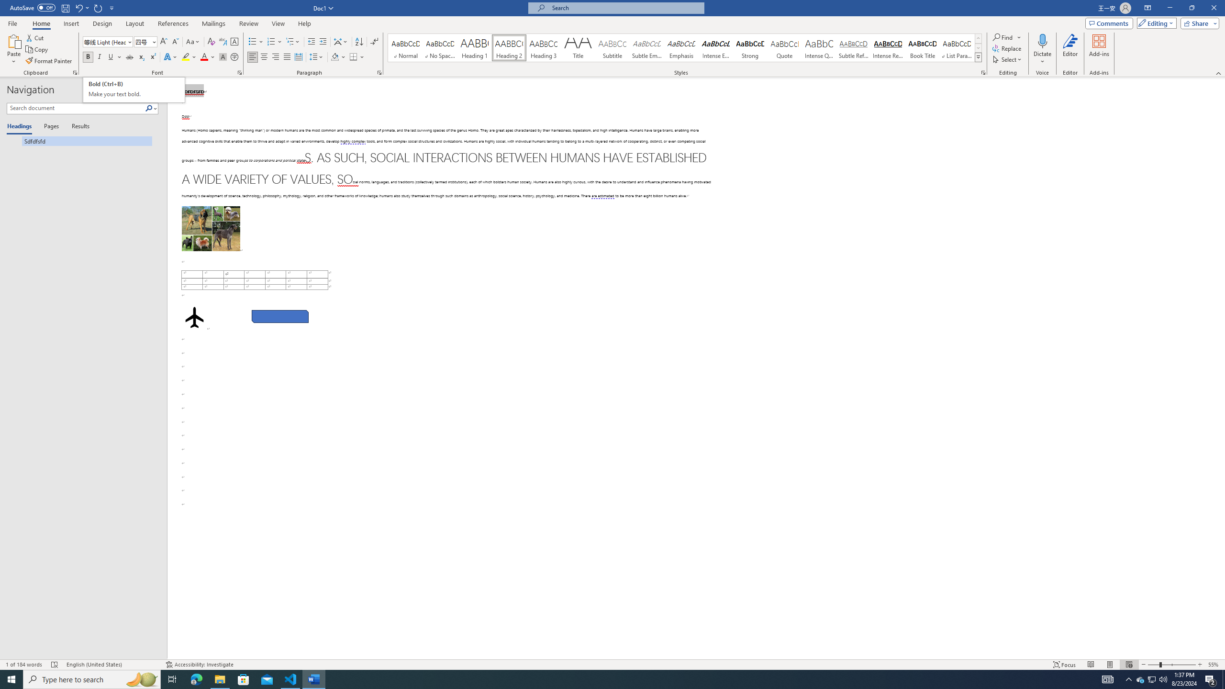 The image size is (1225, 689). What do you see at coordinates (1042, 49) in the screenshot?
I see `Dictate` at bounding box center [1042, 49].